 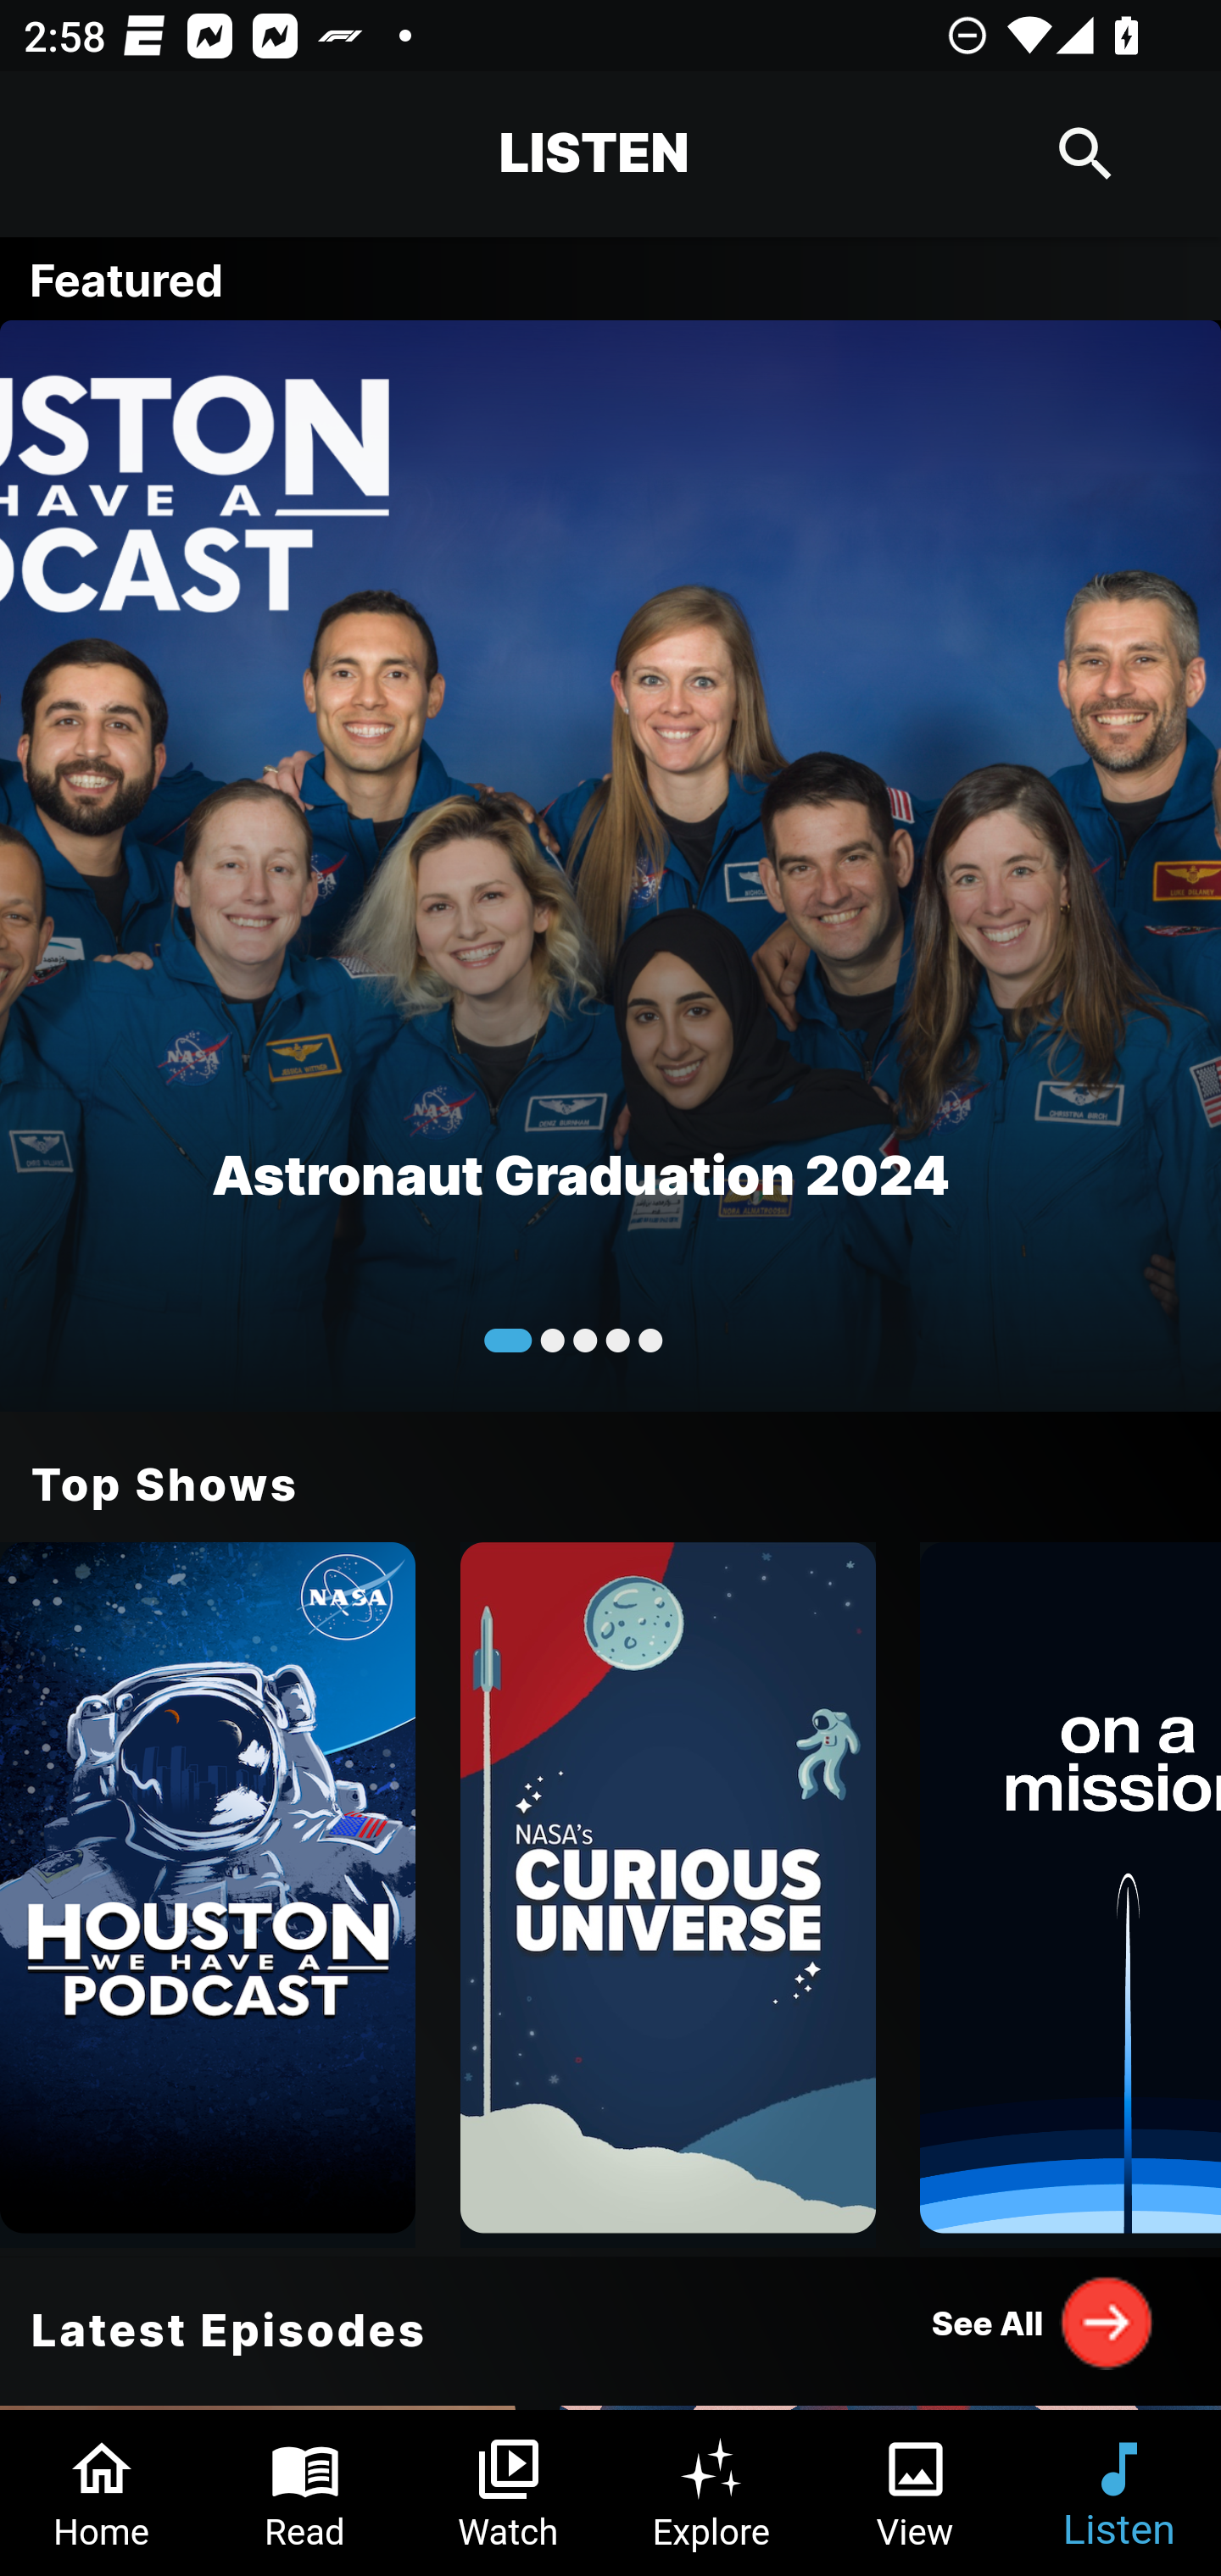 I want to click on Watch
Tab 3 of 6, so click(x=509, y=2493).